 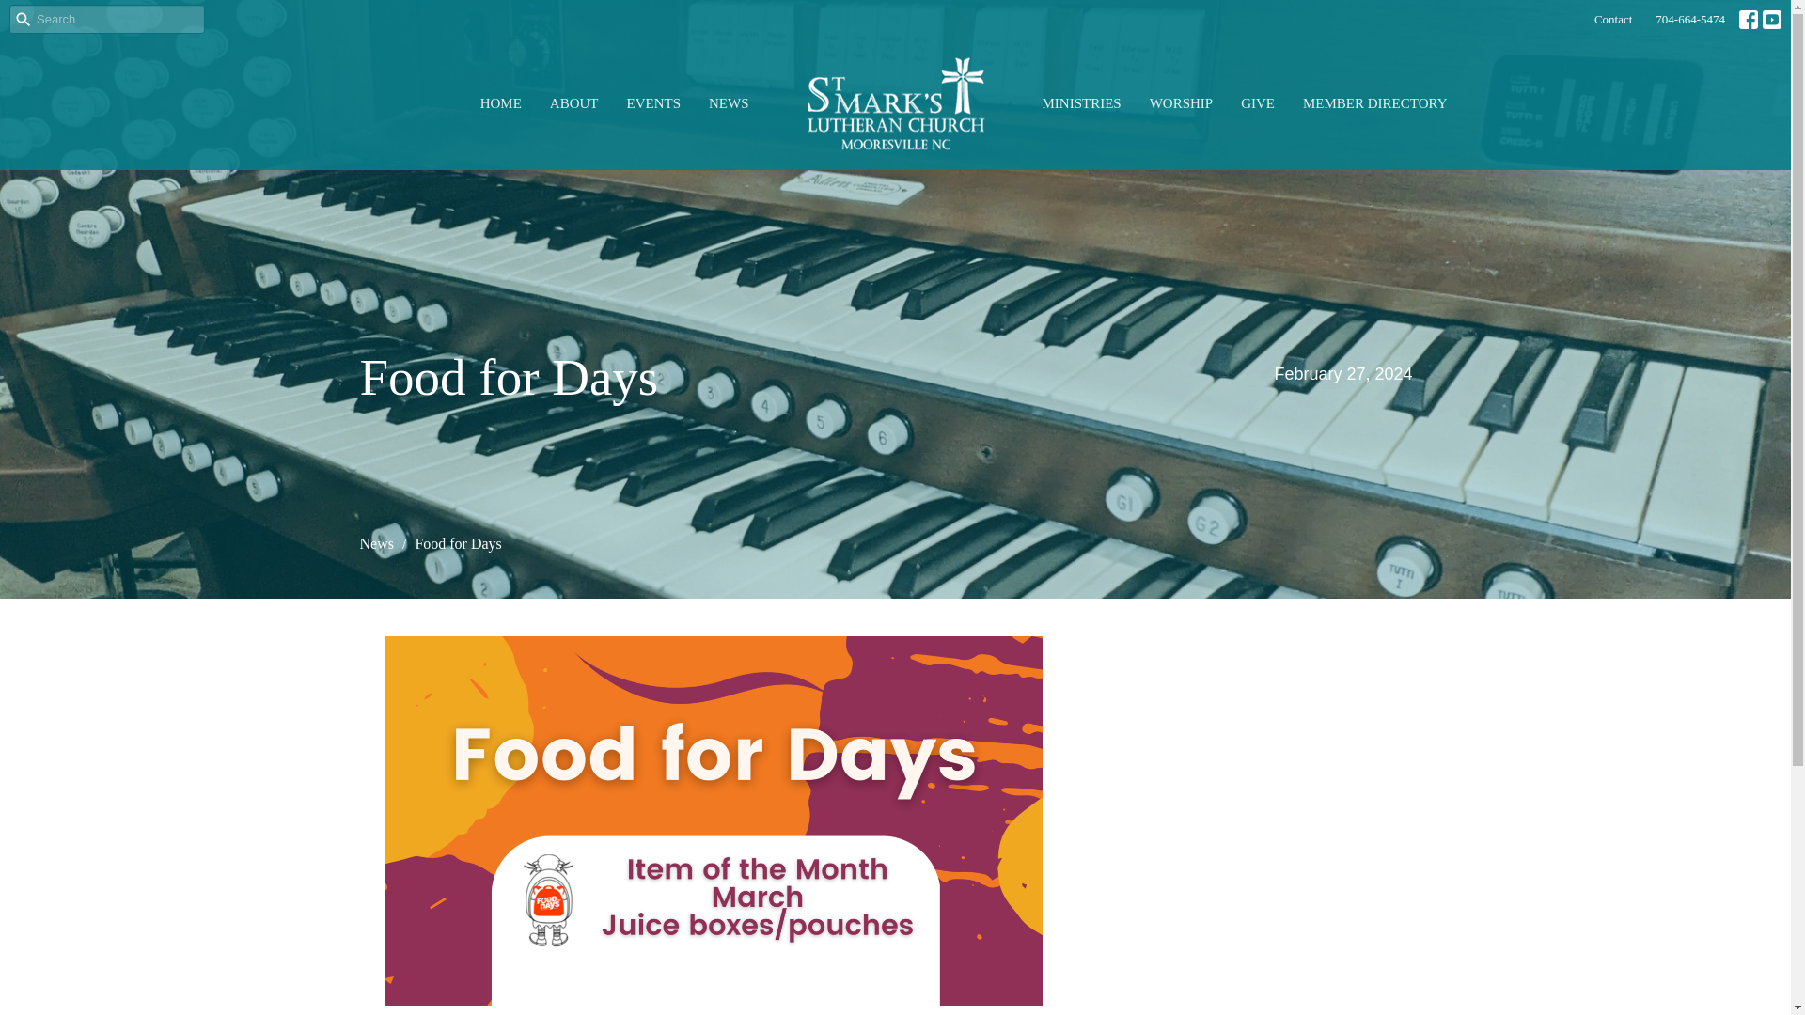 What do you see at coordinates (376, 543) in the screenshot?
I see `News` at bounding box center [376, 543].